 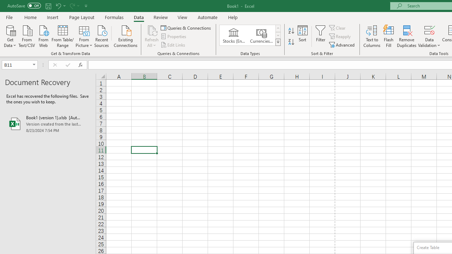 What do you see at coordinates (340, 37) in the screenshot?
I see `Reapply` at bounding box center [340, 37].